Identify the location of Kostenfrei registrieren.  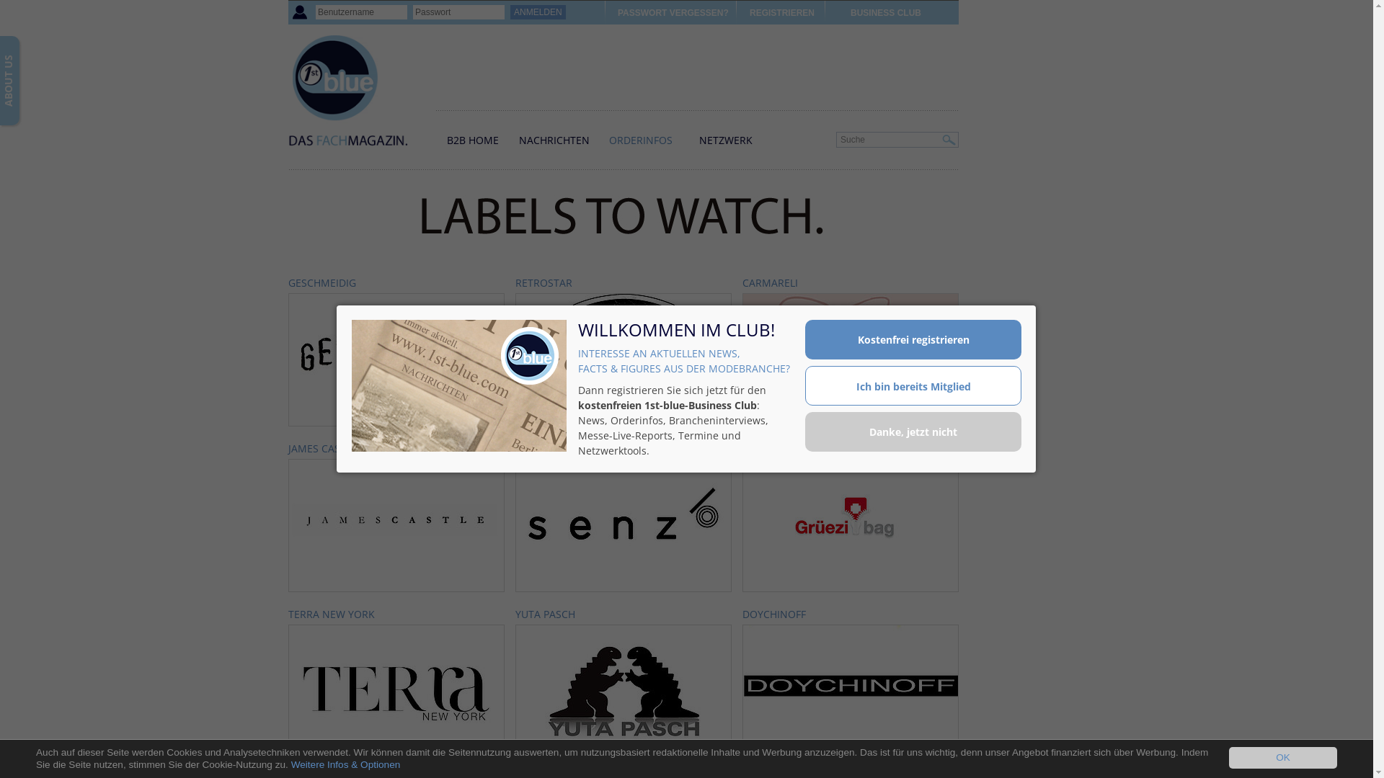
(913, 340).